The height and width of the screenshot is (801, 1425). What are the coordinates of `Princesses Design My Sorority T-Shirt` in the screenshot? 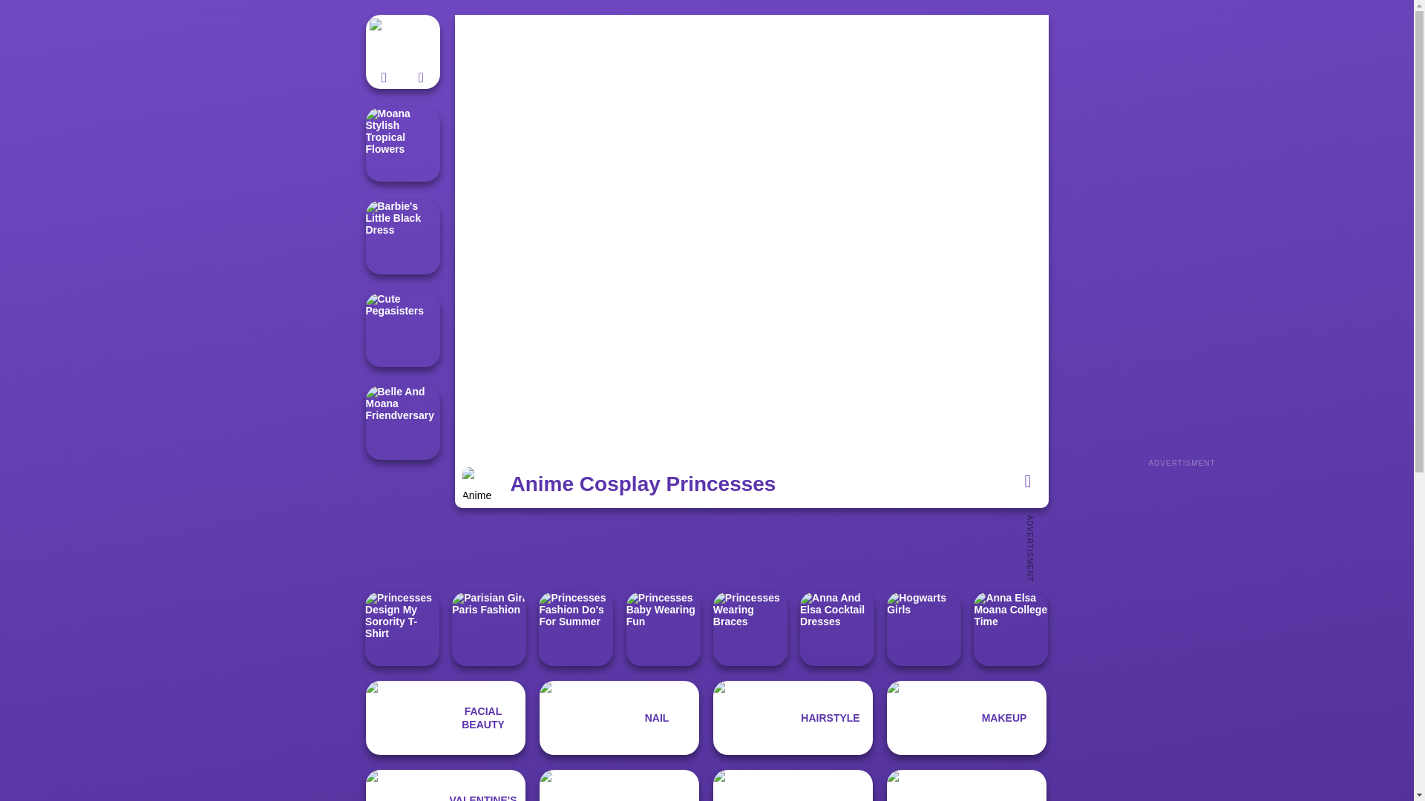 It's located at (402, 629).